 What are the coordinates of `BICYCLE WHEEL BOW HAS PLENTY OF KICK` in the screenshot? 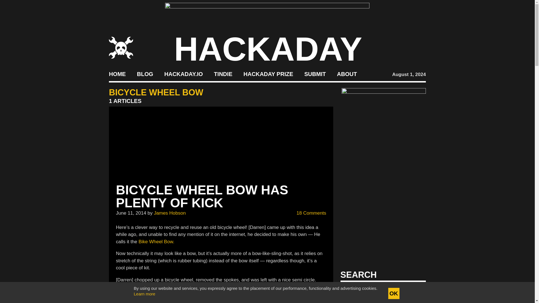 It's located at (202, 196).